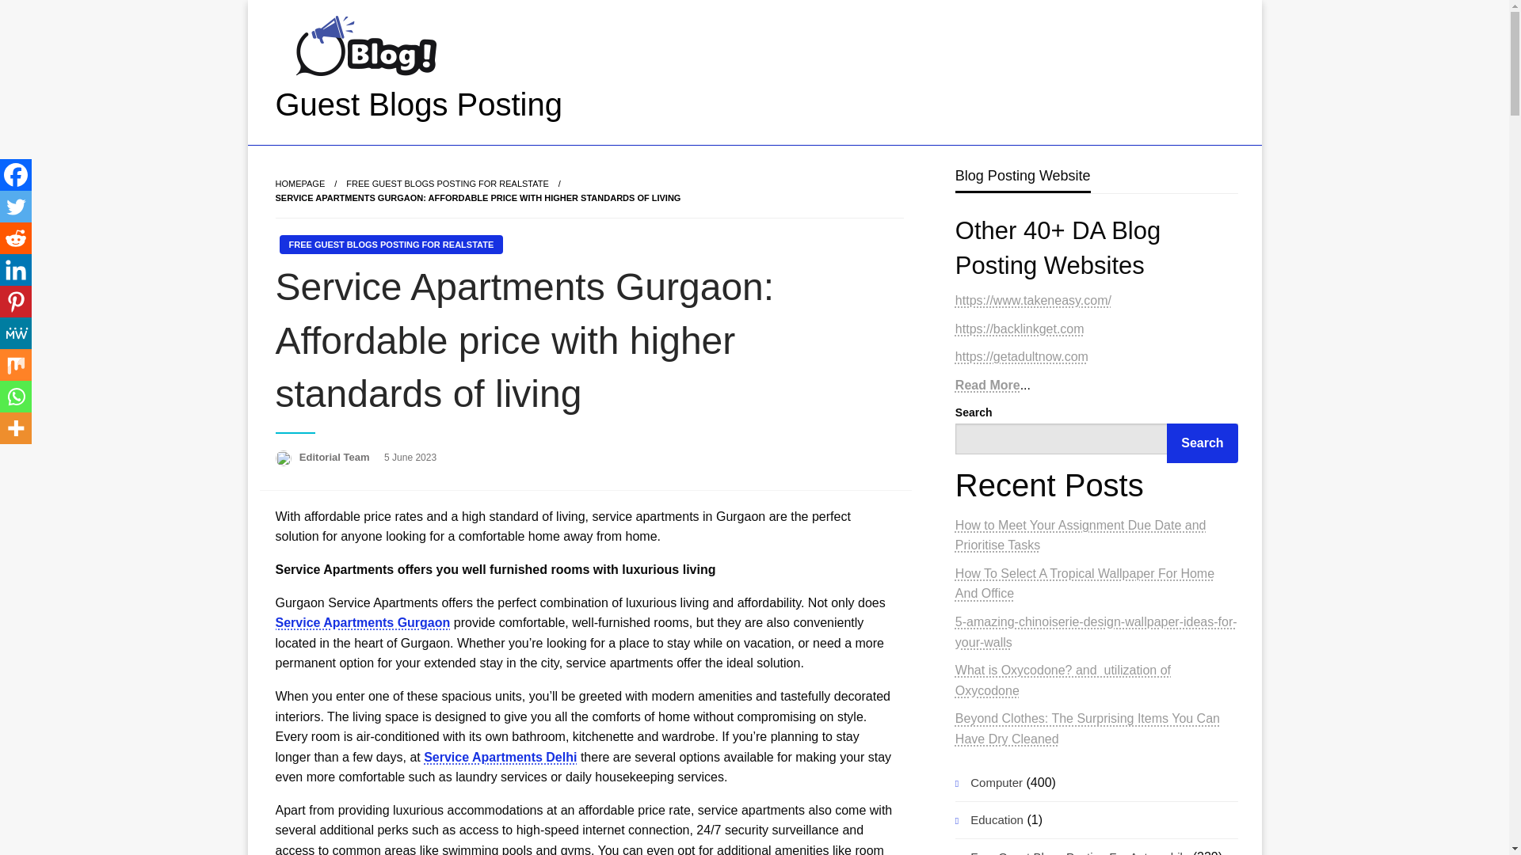  What do you see at coordinates (16, 206) in the screenshot?
I see `Twitter` at bounding box center [16, 206].